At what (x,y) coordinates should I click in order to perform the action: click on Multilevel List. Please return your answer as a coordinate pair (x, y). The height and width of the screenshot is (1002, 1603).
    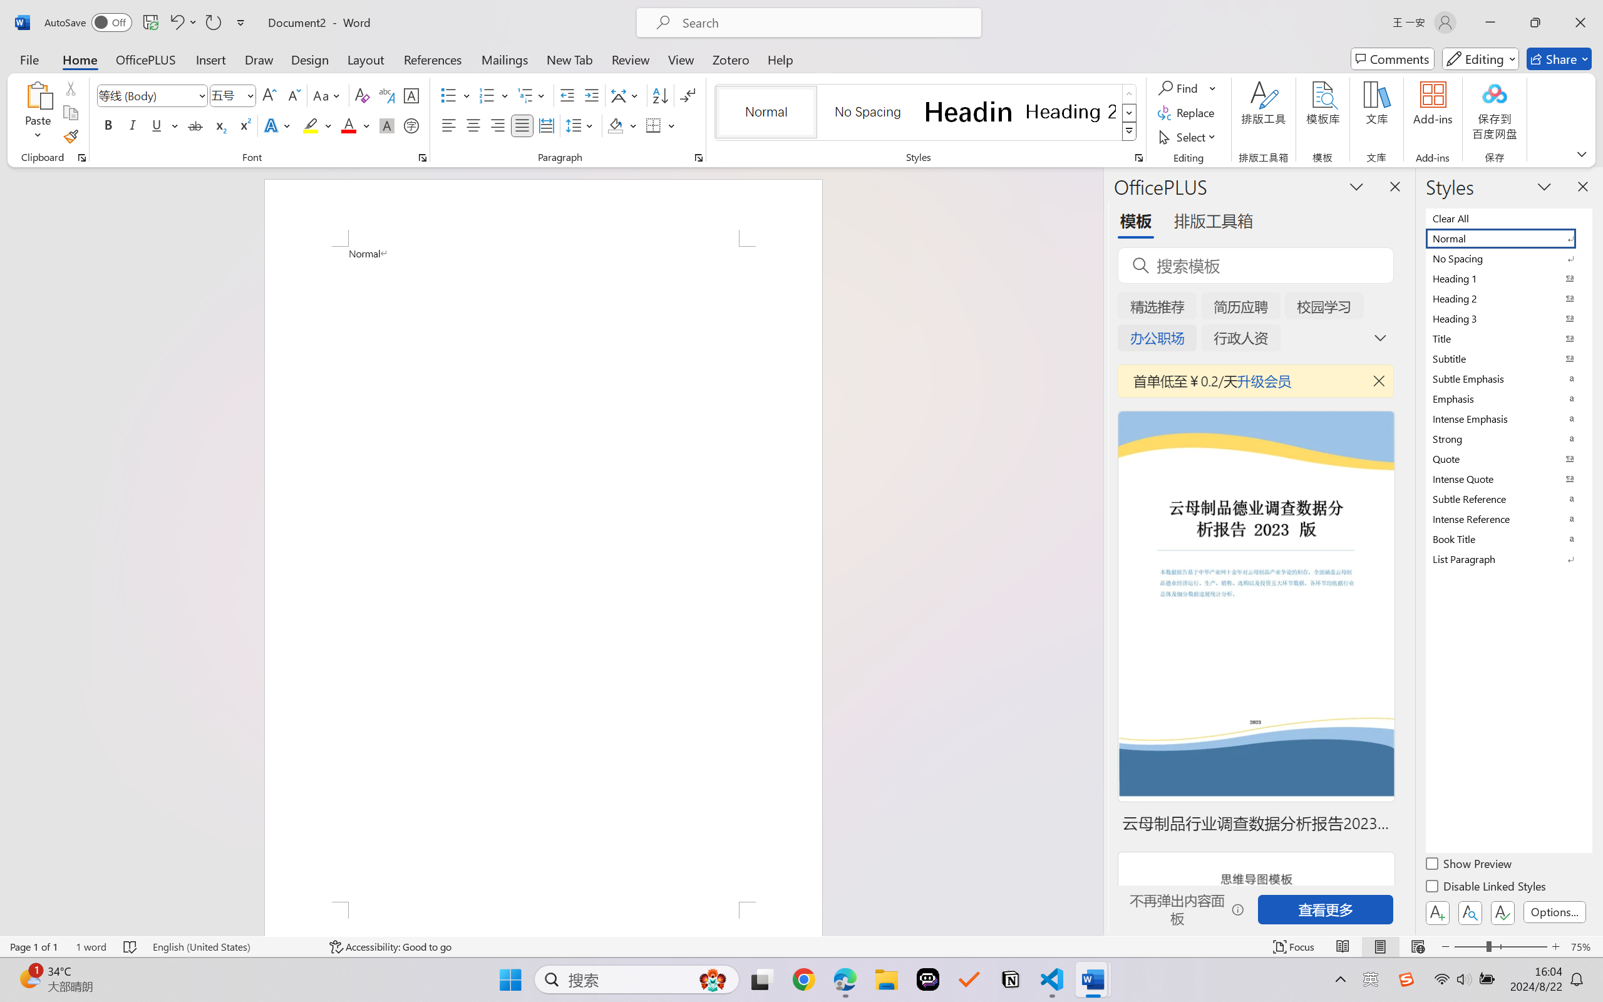
    Looking at the image, I should click on (532, 95).